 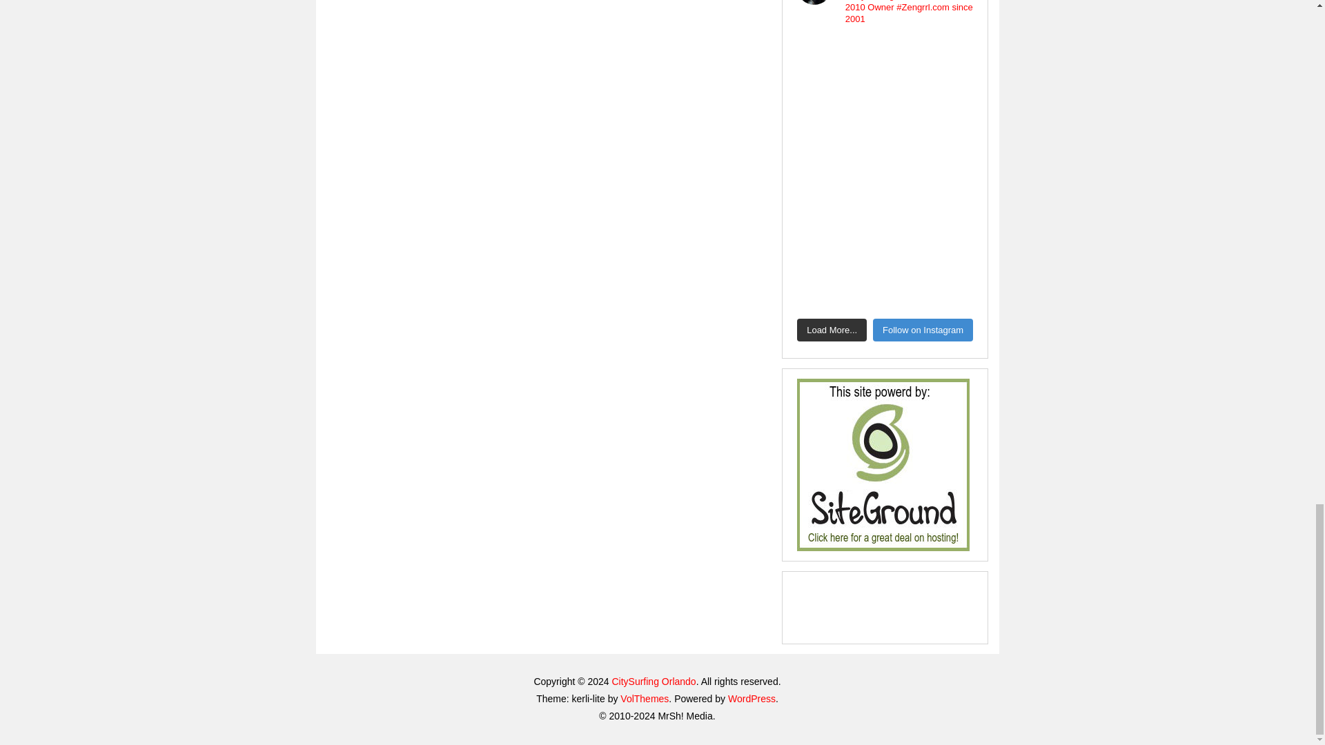 What do you see at coordinates (645, 698) in the screenshot?
I see `VolThemes` at bounding box center [645, 698].